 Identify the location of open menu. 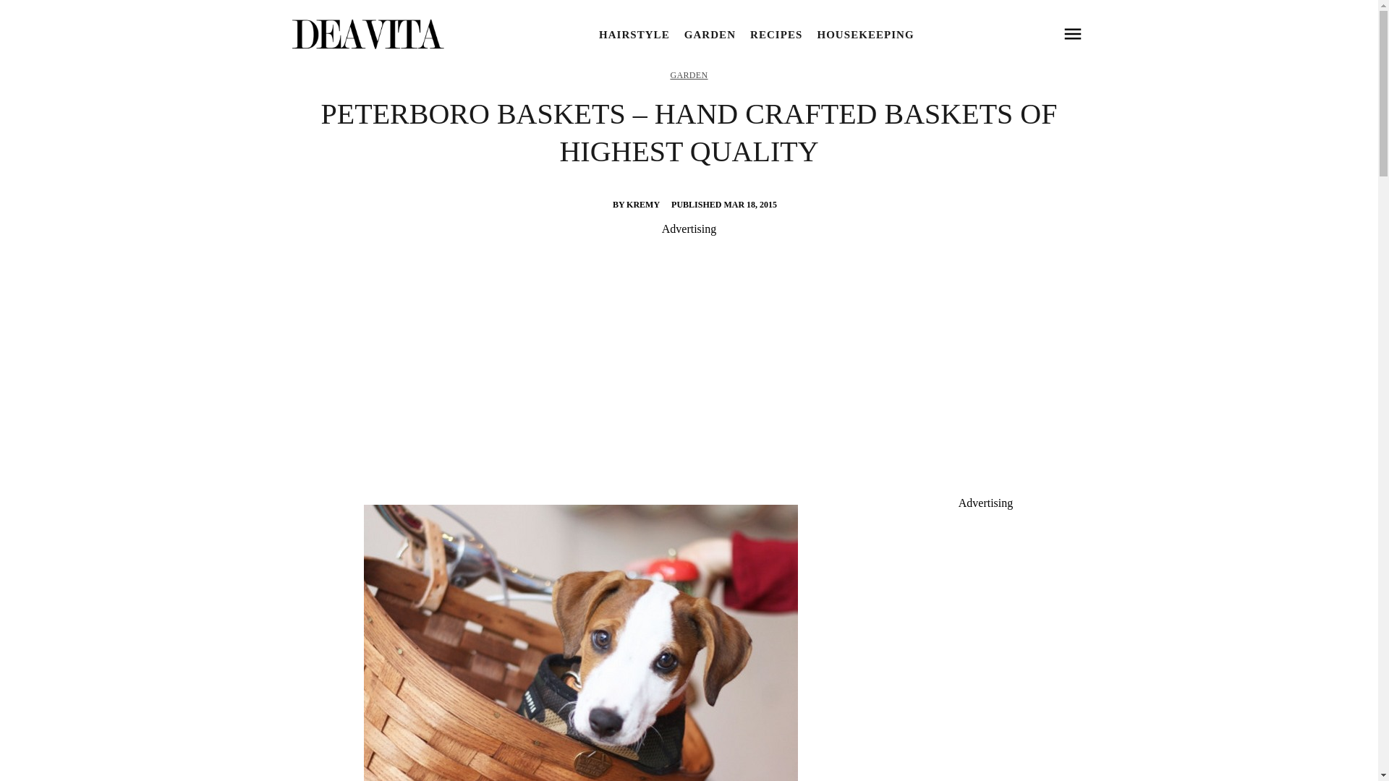
(1072, 35).